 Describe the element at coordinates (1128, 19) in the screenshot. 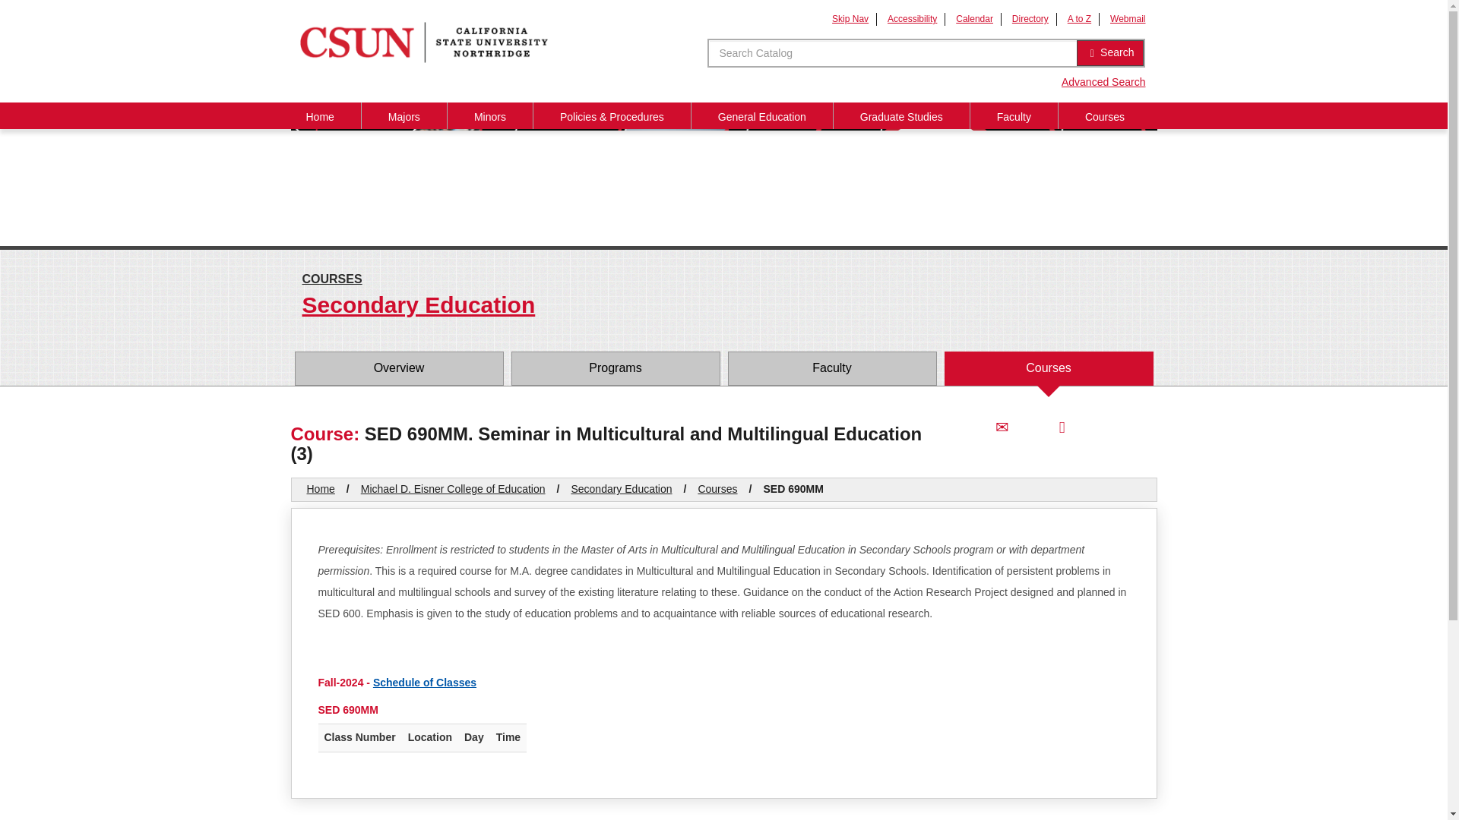

I see `Webmail` at that location.